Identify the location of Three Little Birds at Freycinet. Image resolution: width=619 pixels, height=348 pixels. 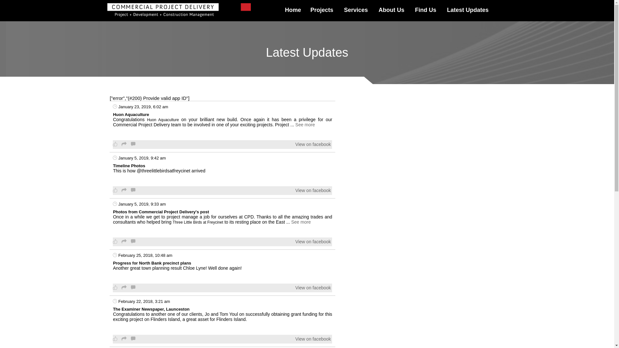
(198, 222).